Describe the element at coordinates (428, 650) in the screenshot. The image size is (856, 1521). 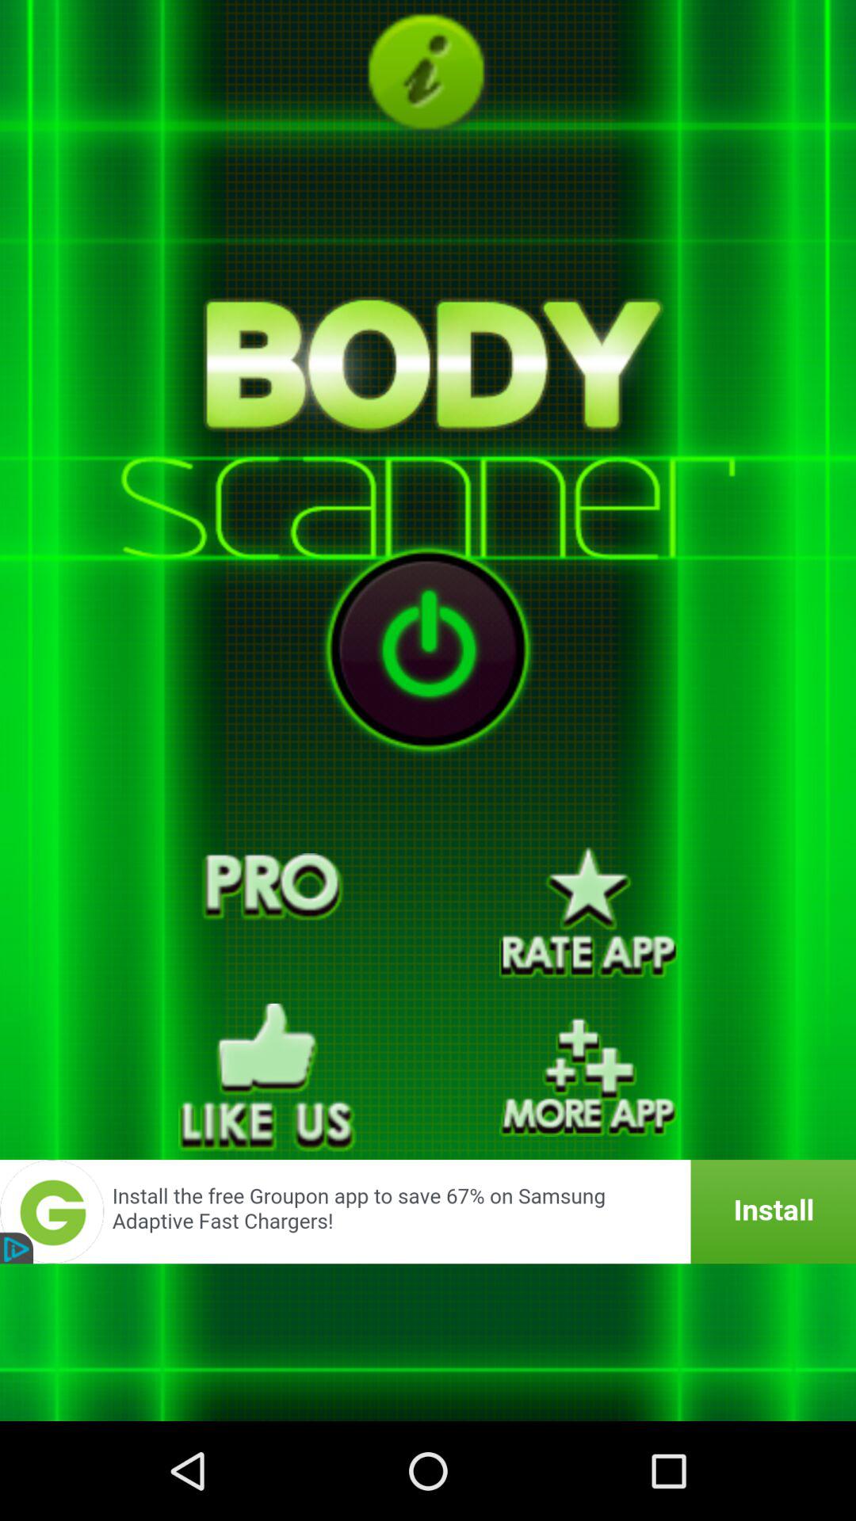
I see `power` at that location.